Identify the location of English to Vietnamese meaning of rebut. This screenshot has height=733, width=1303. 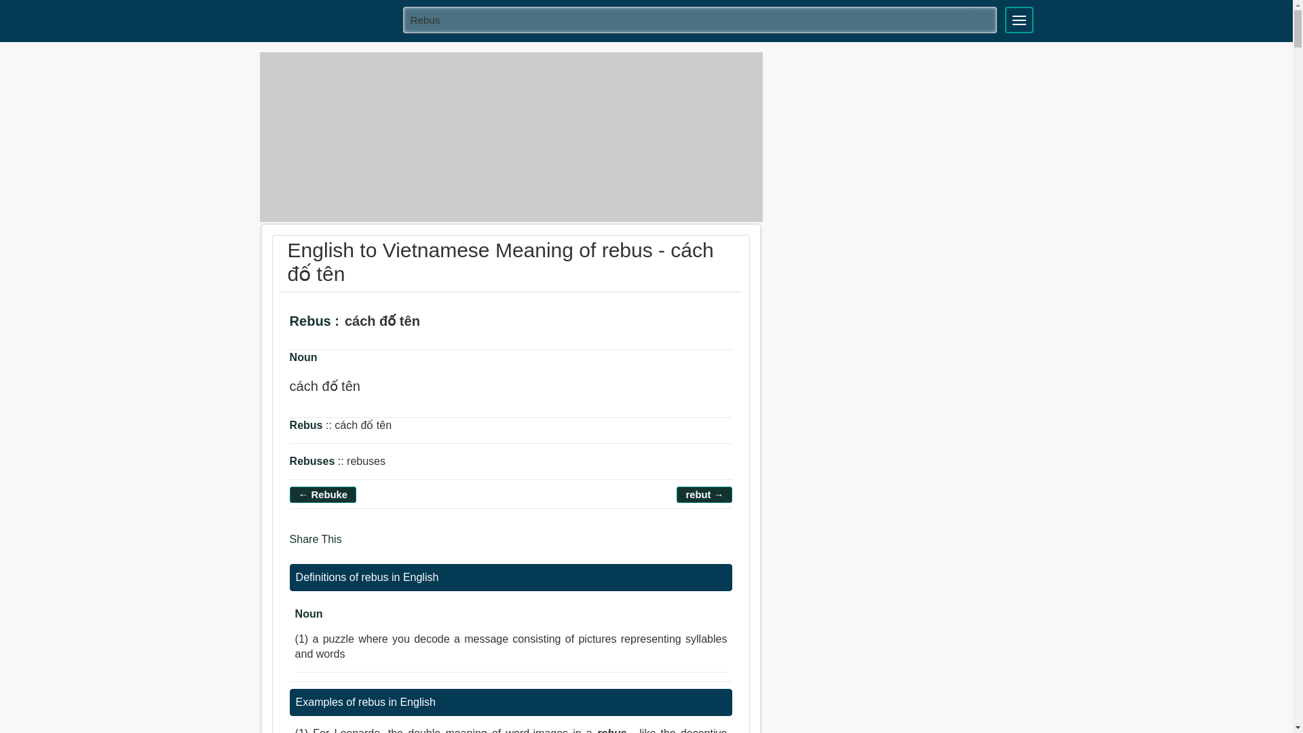
(704, 494).